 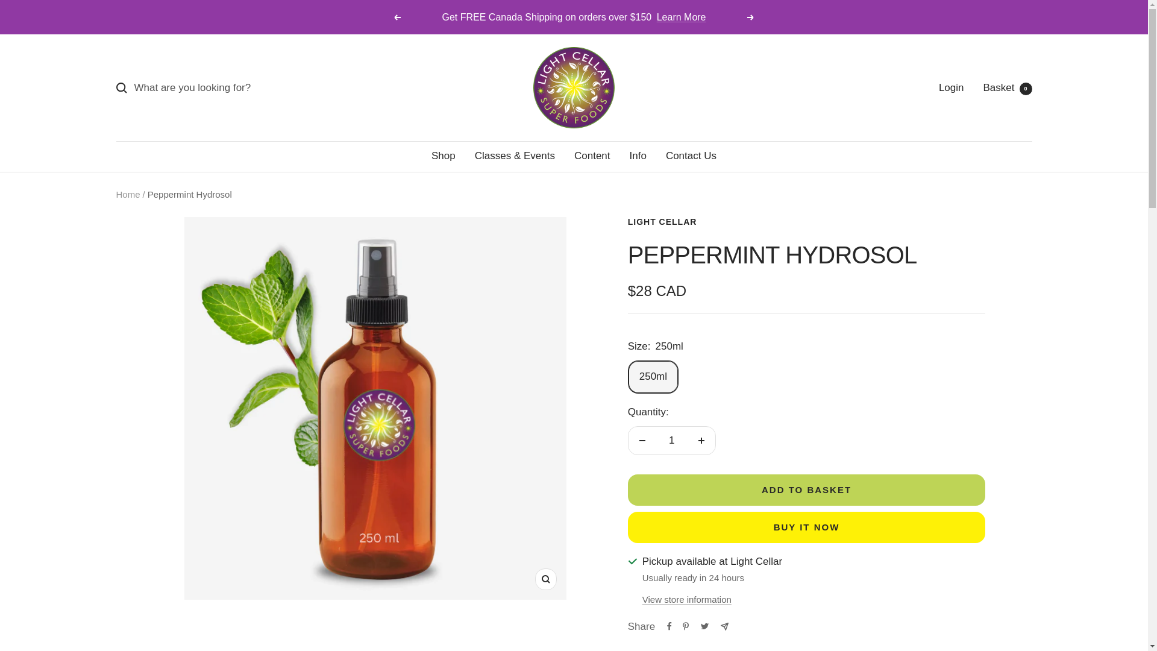 I want to click on 250ml, so click(x=1008, y=88).